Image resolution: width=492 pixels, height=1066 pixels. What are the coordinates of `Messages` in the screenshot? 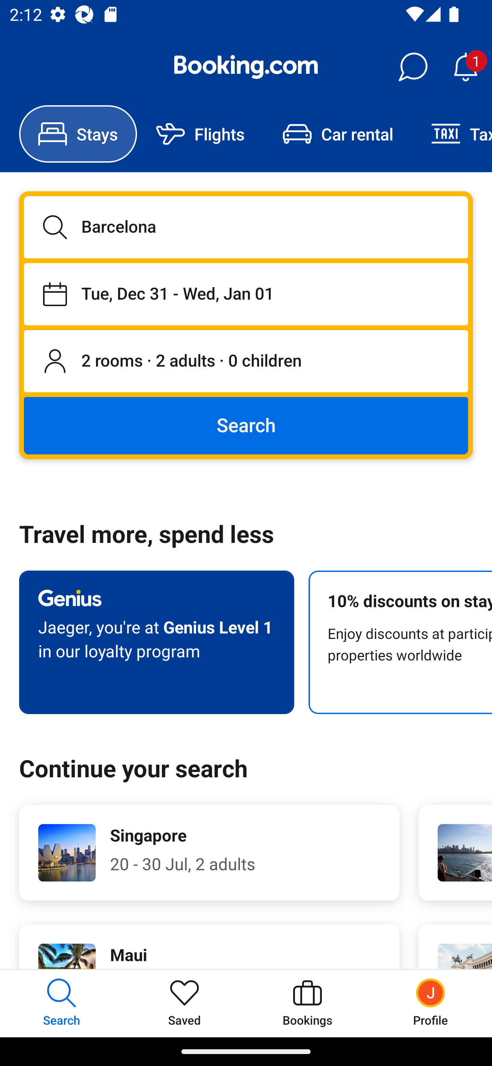 It's located at (413, 67).